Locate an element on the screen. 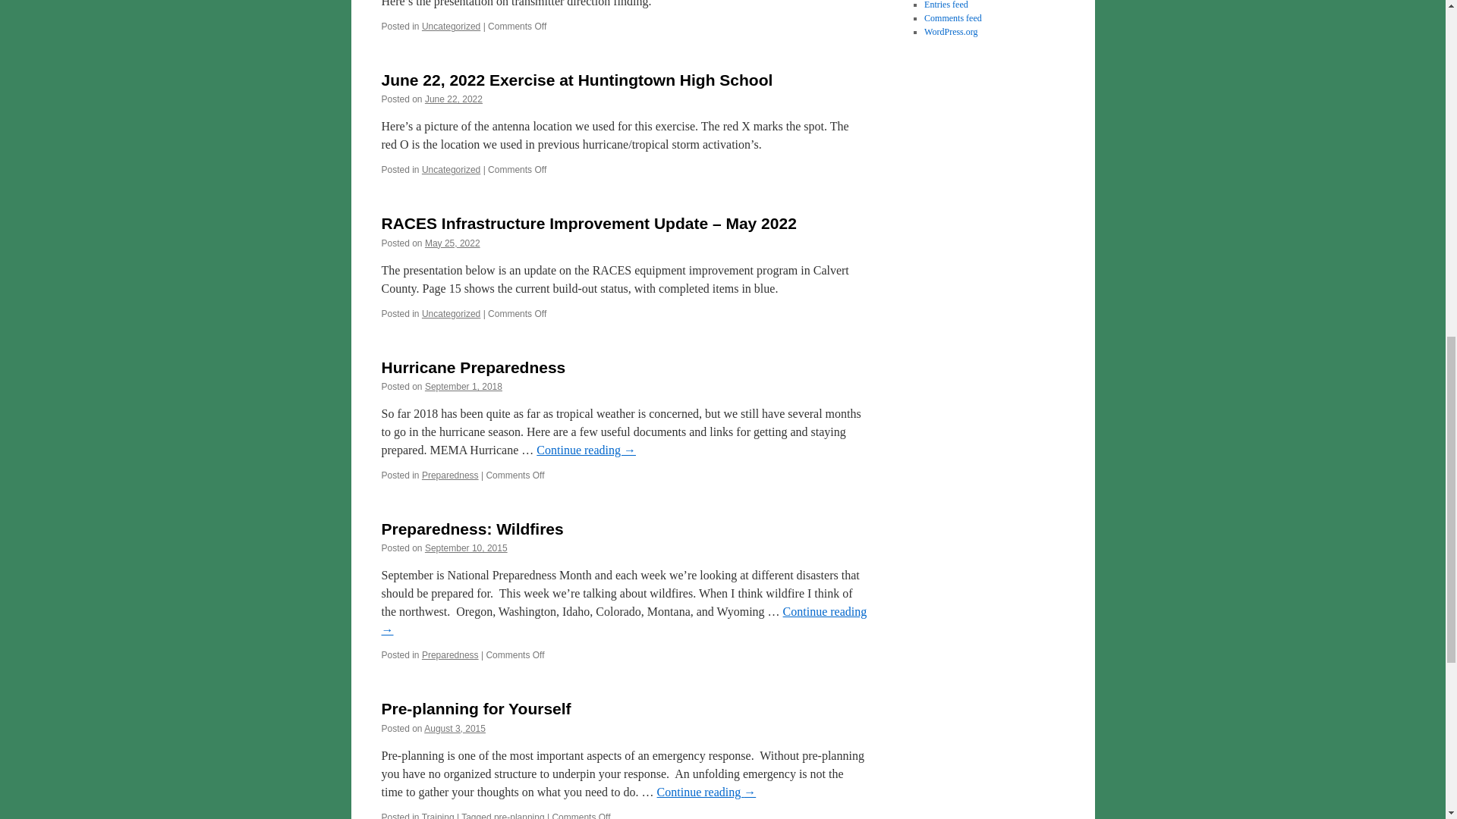  June 22, 2022 is located at coordinates (454, 99).